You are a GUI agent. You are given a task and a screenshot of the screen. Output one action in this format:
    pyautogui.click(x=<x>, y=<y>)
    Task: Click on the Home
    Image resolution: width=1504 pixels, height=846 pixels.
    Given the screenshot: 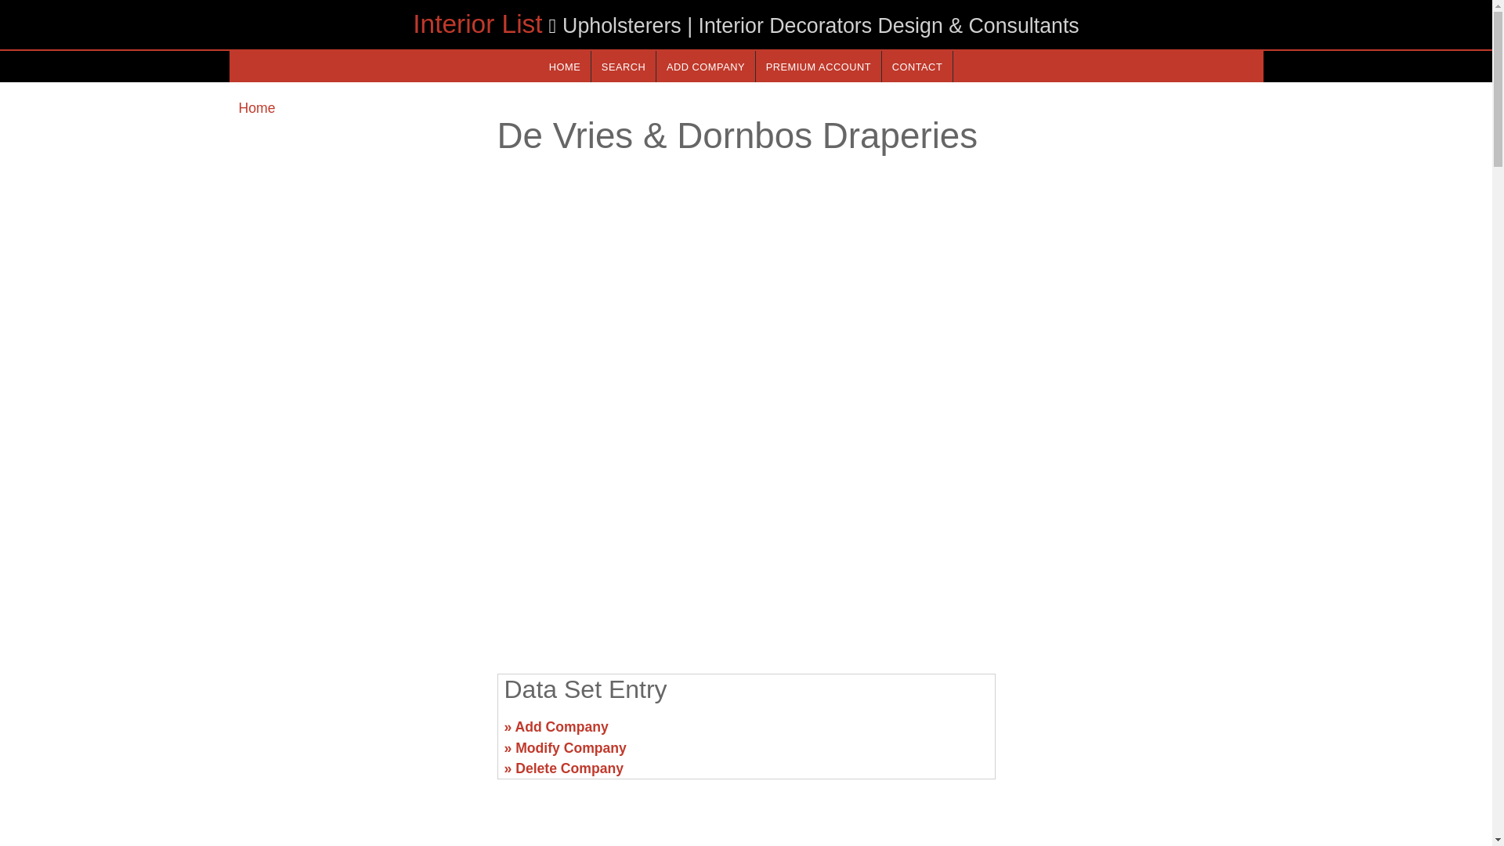 What is the action you would take?
    pyautogui.click(x=256, y=108)
    